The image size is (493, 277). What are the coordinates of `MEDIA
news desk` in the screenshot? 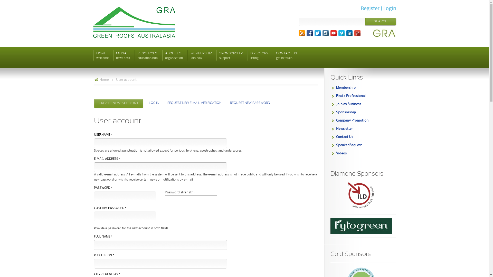 It's located at (123, 57).